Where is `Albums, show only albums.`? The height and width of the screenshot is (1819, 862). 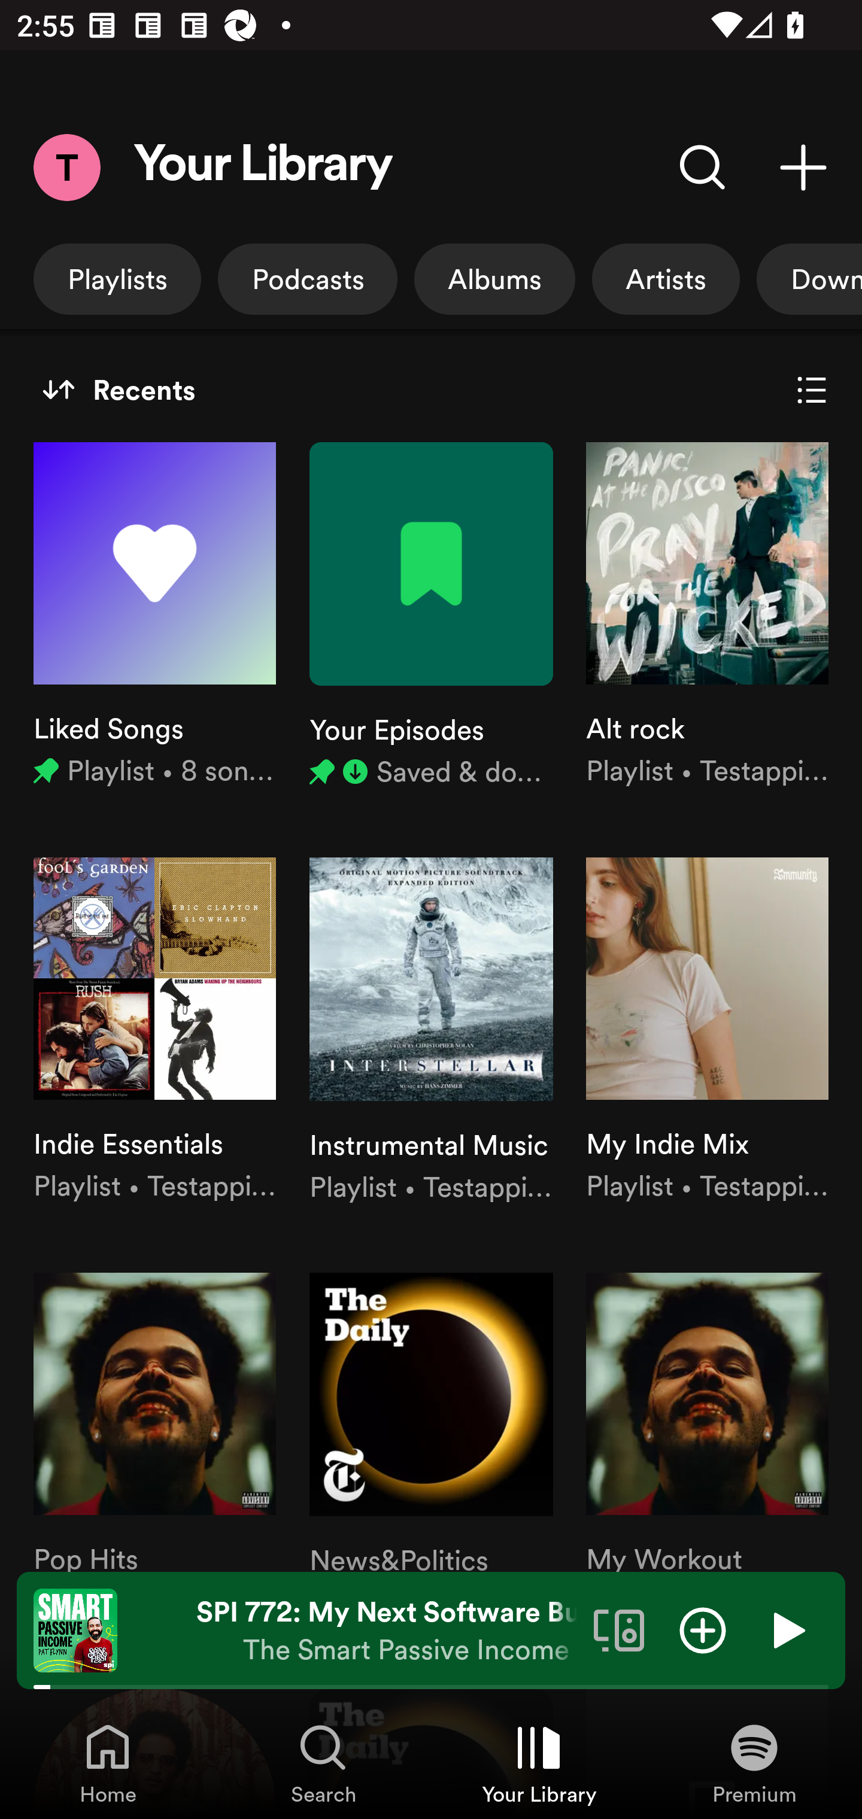
Albums, show only albums. is located at coordinates (494, 279).